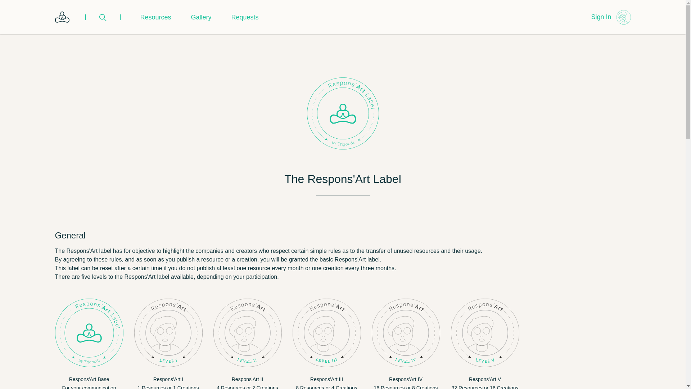  Describe the element at coordinates (601, 17) in the screenshot. I see `Sign In` at that location.